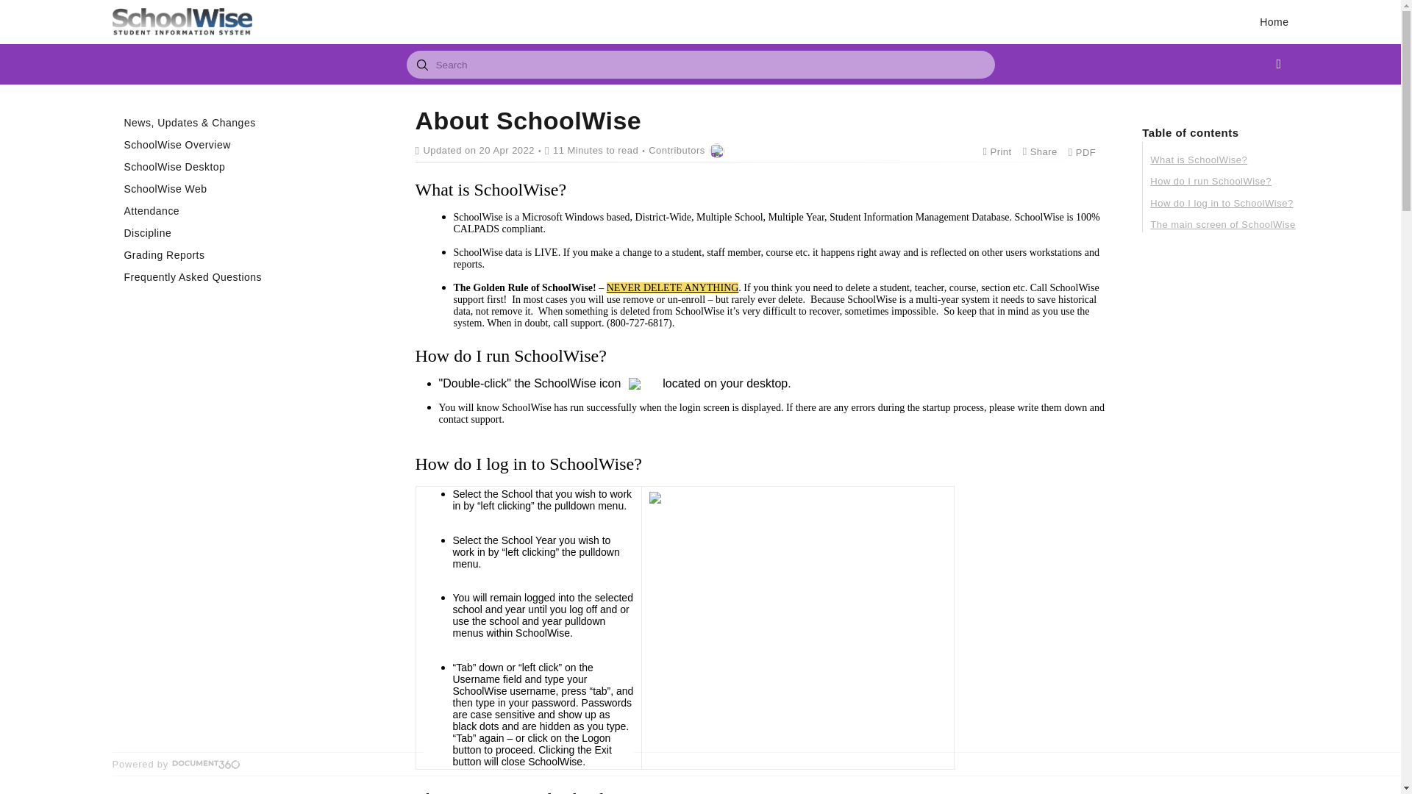 This screenshot has width=1412, height=794. I want to click on Home, so click(1274, 22).